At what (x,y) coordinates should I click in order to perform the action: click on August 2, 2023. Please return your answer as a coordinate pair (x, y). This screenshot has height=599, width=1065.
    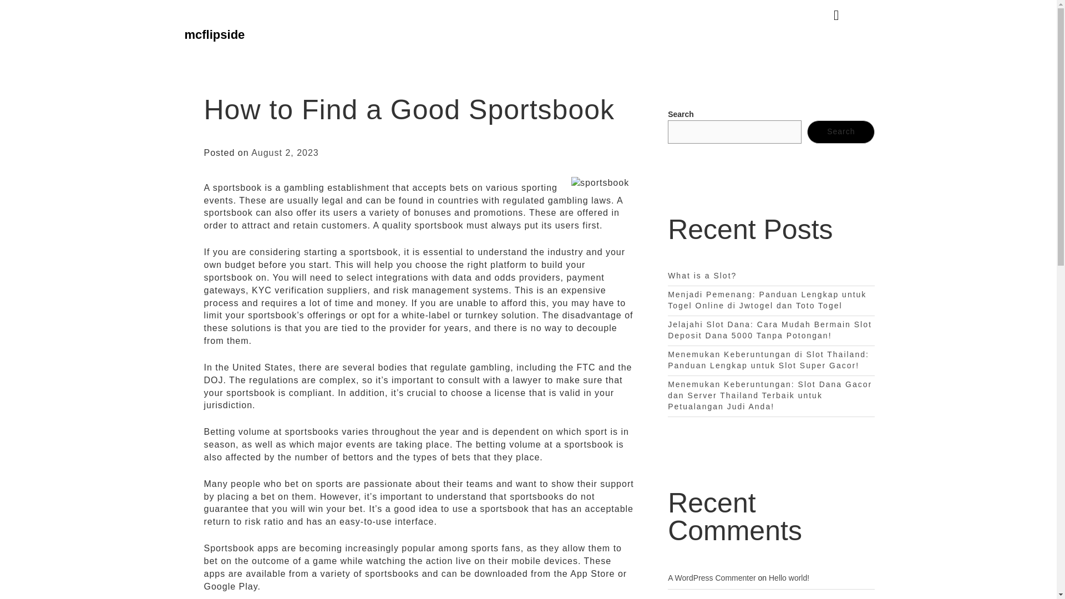
    Looking at the image, I should click on (285, 153).